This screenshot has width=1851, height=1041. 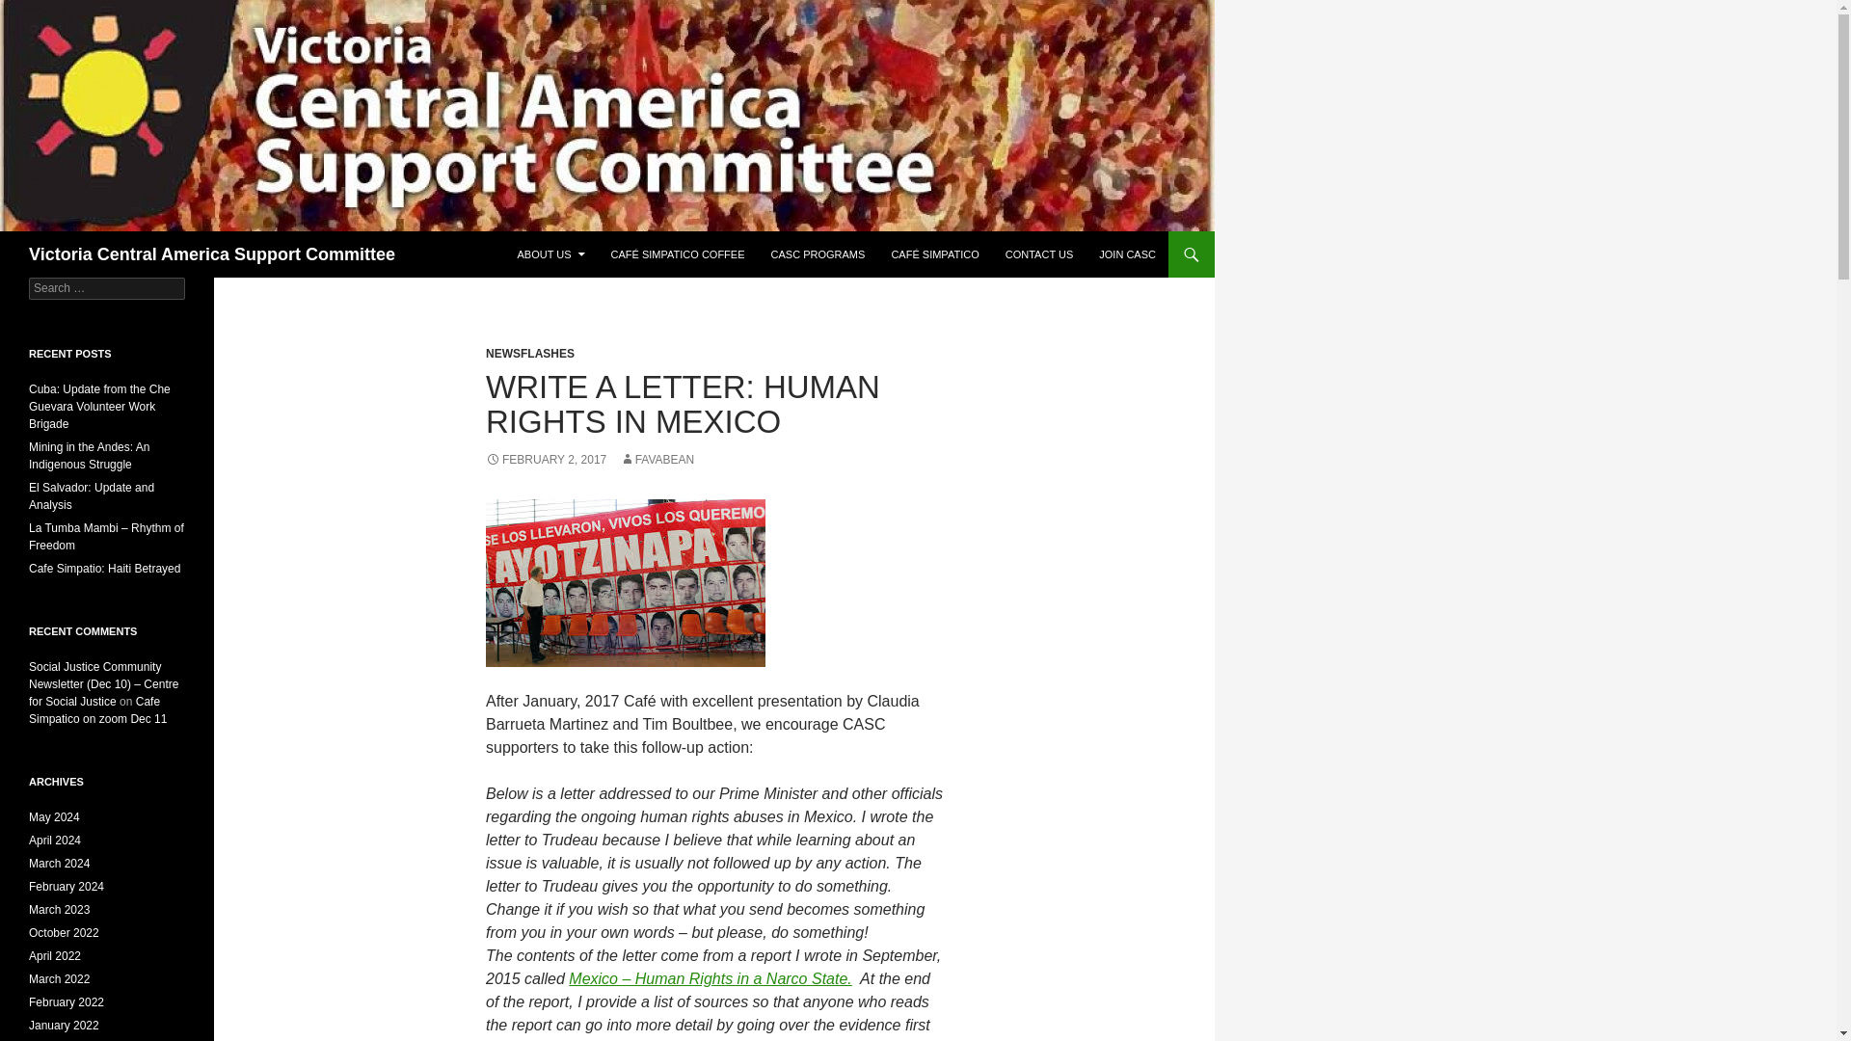 What do you see at coordinates (39, 11) in the screenshot?
I see `Search` at bounding box center [39, 11].